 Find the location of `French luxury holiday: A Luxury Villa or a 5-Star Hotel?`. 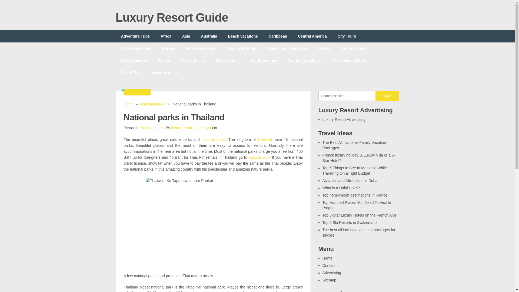

French luxury holiday: A Luxury Villa or a 5-Star Hotel? is located at coordinates (358, 158).